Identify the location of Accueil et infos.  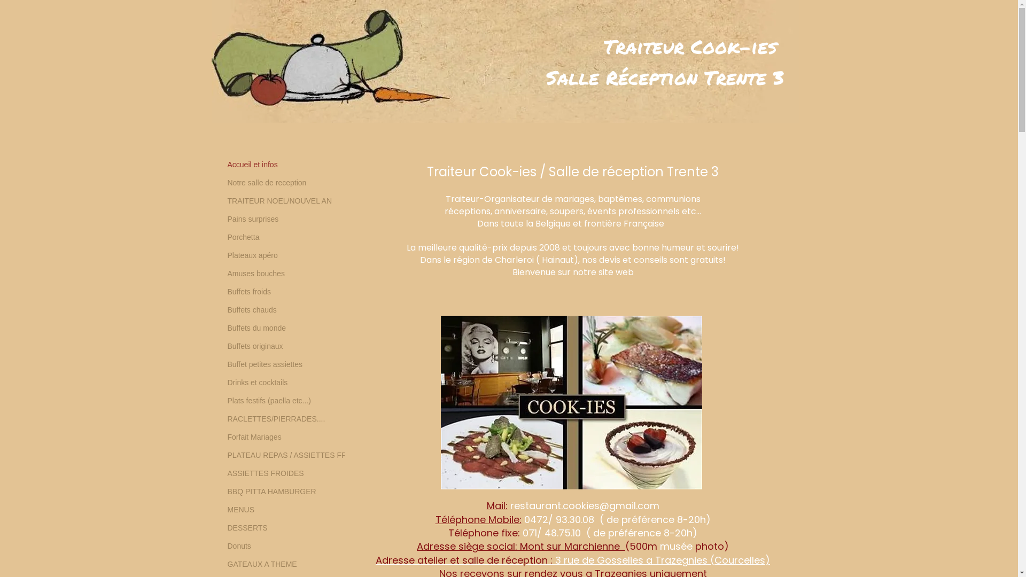
(253, 165).